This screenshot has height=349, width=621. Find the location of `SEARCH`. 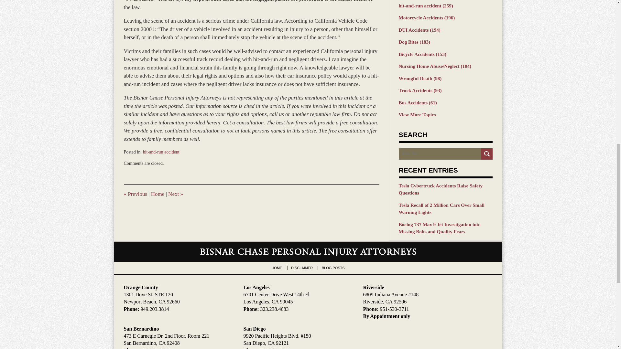

SEARCH is located at coordinates (487, 154).